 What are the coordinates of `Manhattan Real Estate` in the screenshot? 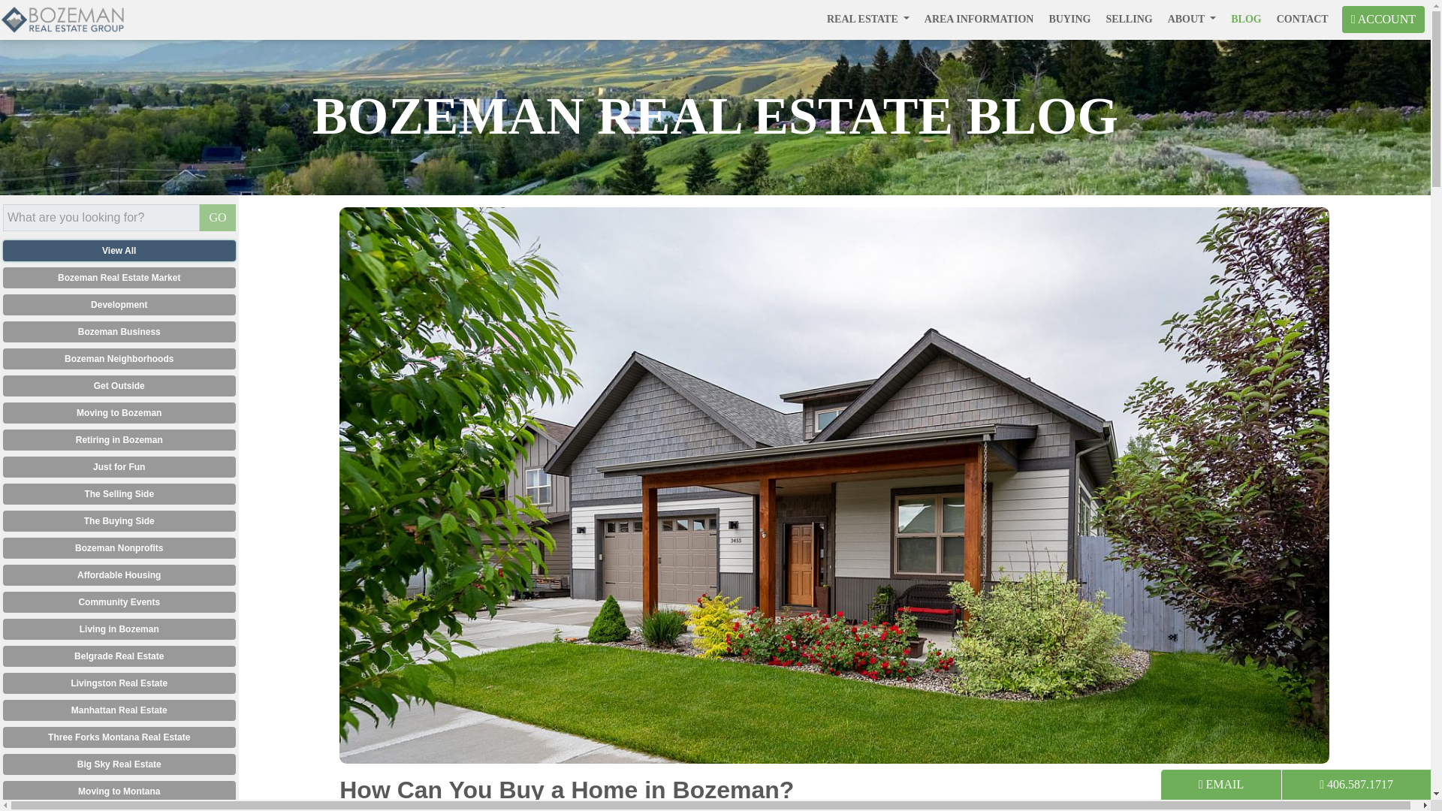 It's located at (119, 710).